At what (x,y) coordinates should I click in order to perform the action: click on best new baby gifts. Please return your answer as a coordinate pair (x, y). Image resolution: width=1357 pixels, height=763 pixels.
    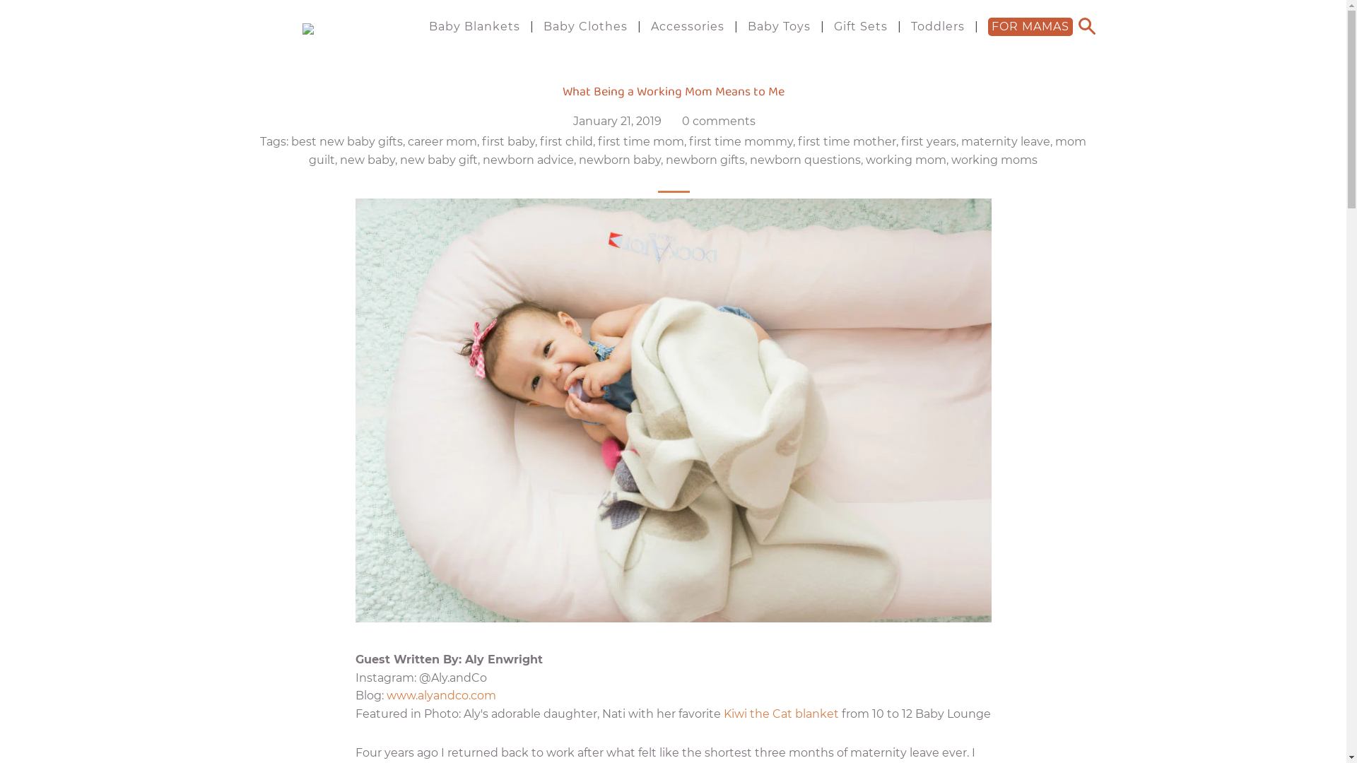
    Looking at the image, I should click on (347, 141).